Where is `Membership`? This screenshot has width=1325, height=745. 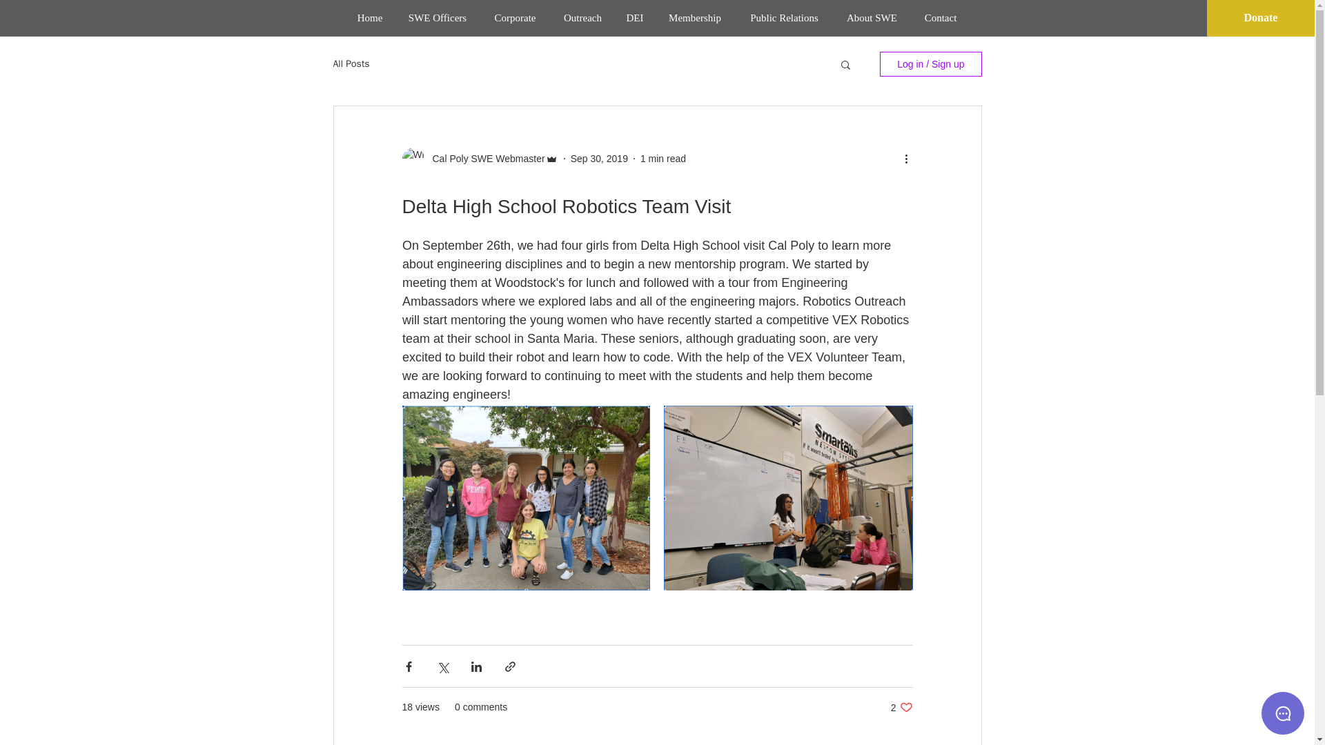
Membership is located at coordinates (901, 707).